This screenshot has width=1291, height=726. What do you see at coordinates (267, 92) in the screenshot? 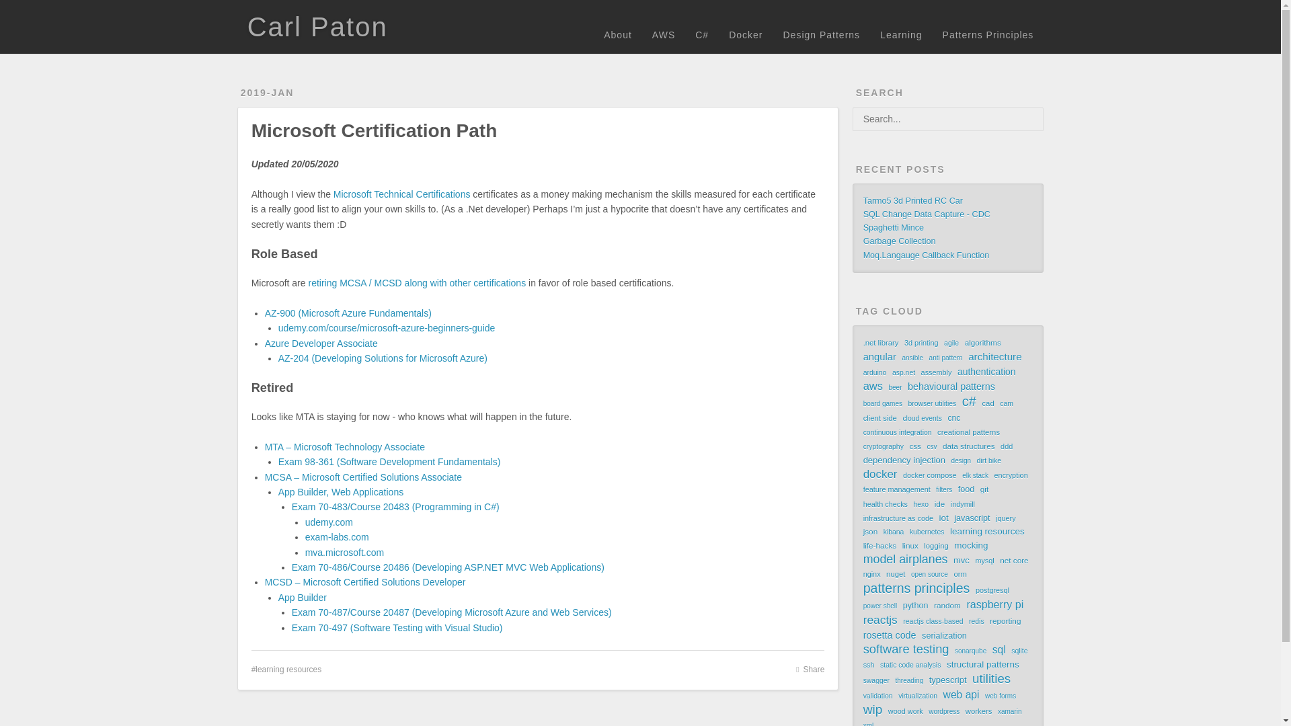
I see `2019-JAN` at bounding box center [267, 92].